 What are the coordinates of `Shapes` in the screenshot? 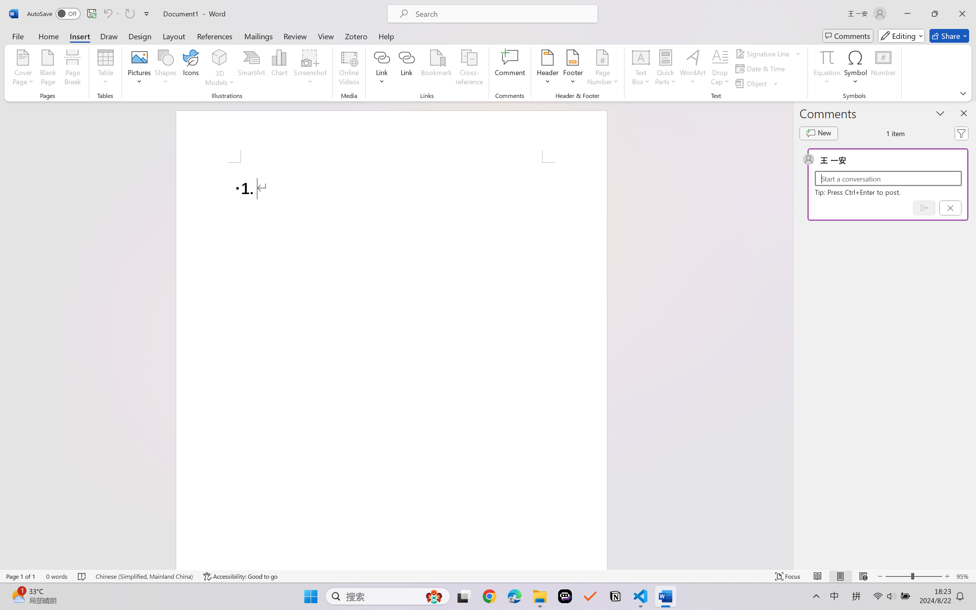 It's located at (165, 69).